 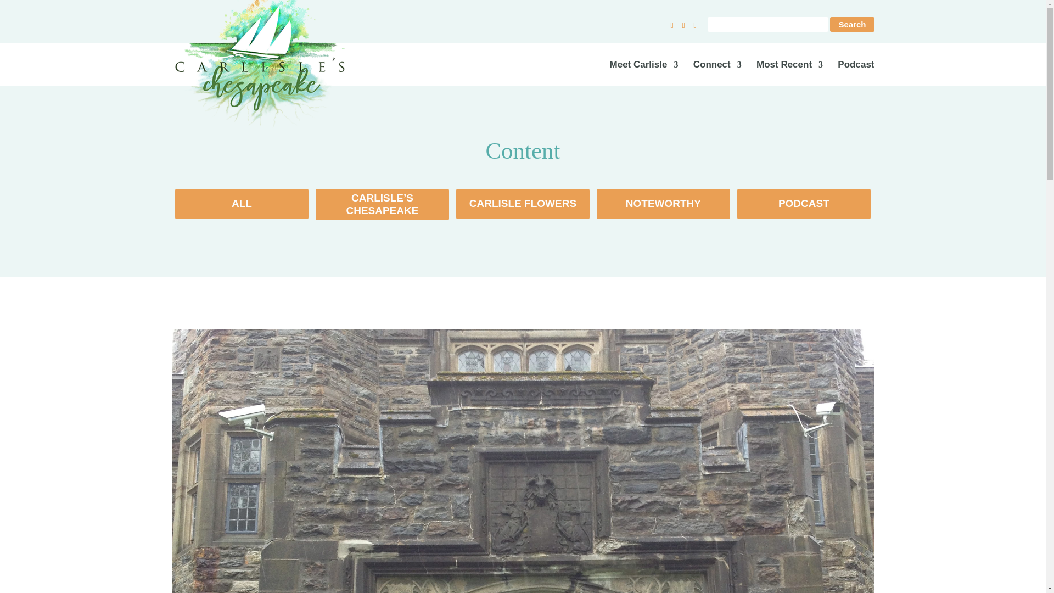 What do you see at coordinates (717, 74) in the screenshot?
I see `Connect` at bounding box center [717, 74].